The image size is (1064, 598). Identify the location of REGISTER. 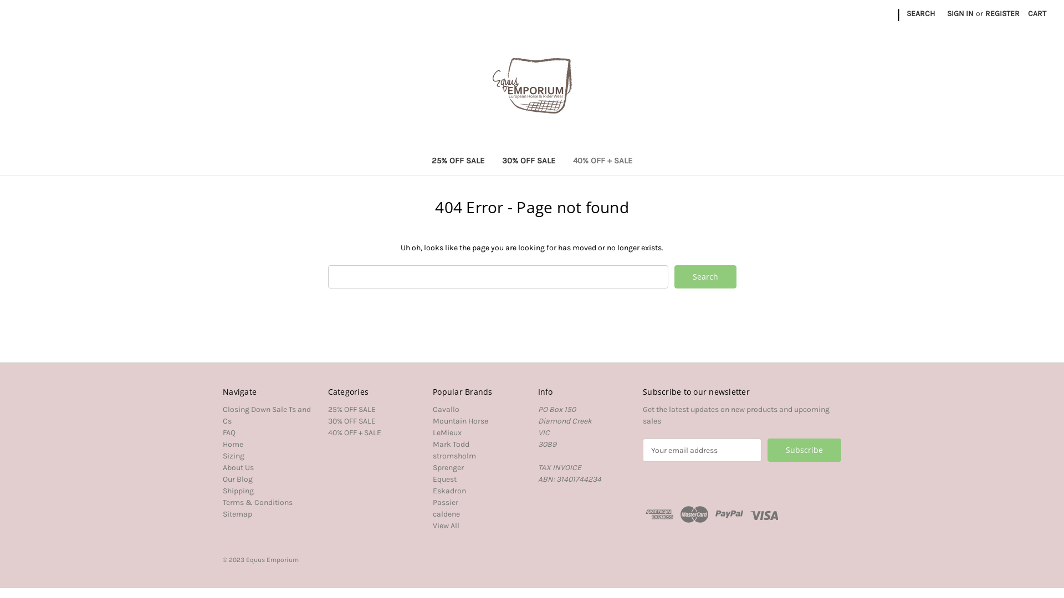
(1002, 13).